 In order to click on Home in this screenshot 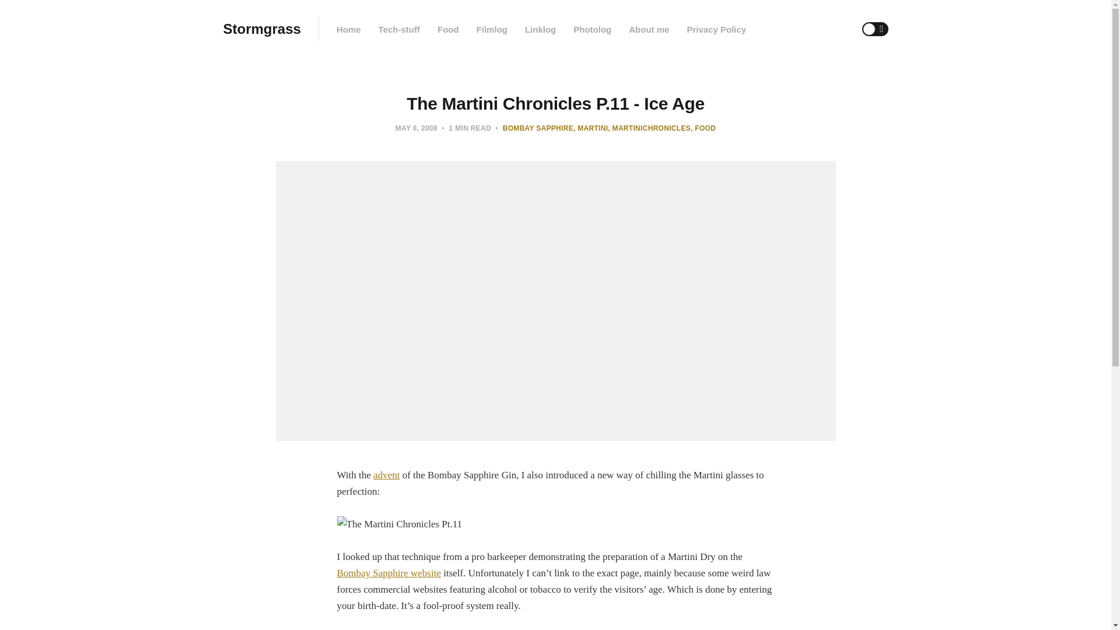, I will do `click(349, 29)`.